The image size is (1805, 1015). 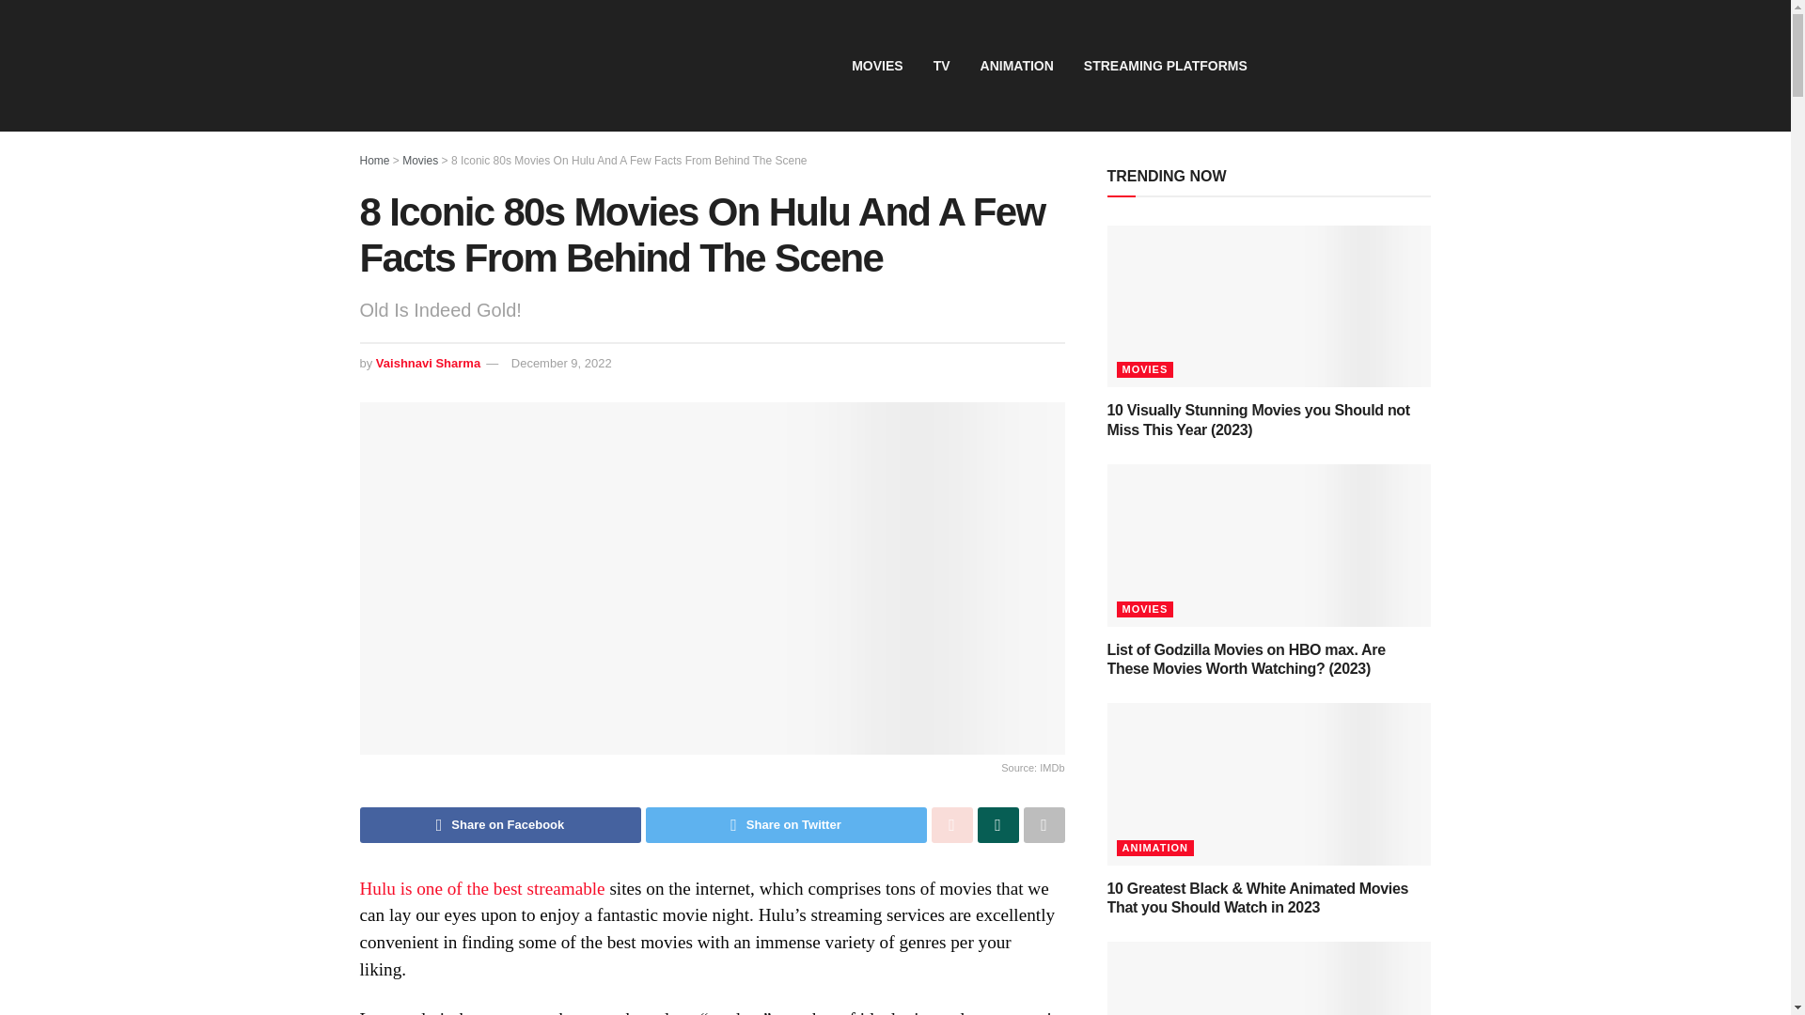 What do you see at coordinates (500, 825) in the screenshot?
I see `Share on Facebook` at bounding box center [500, 825].